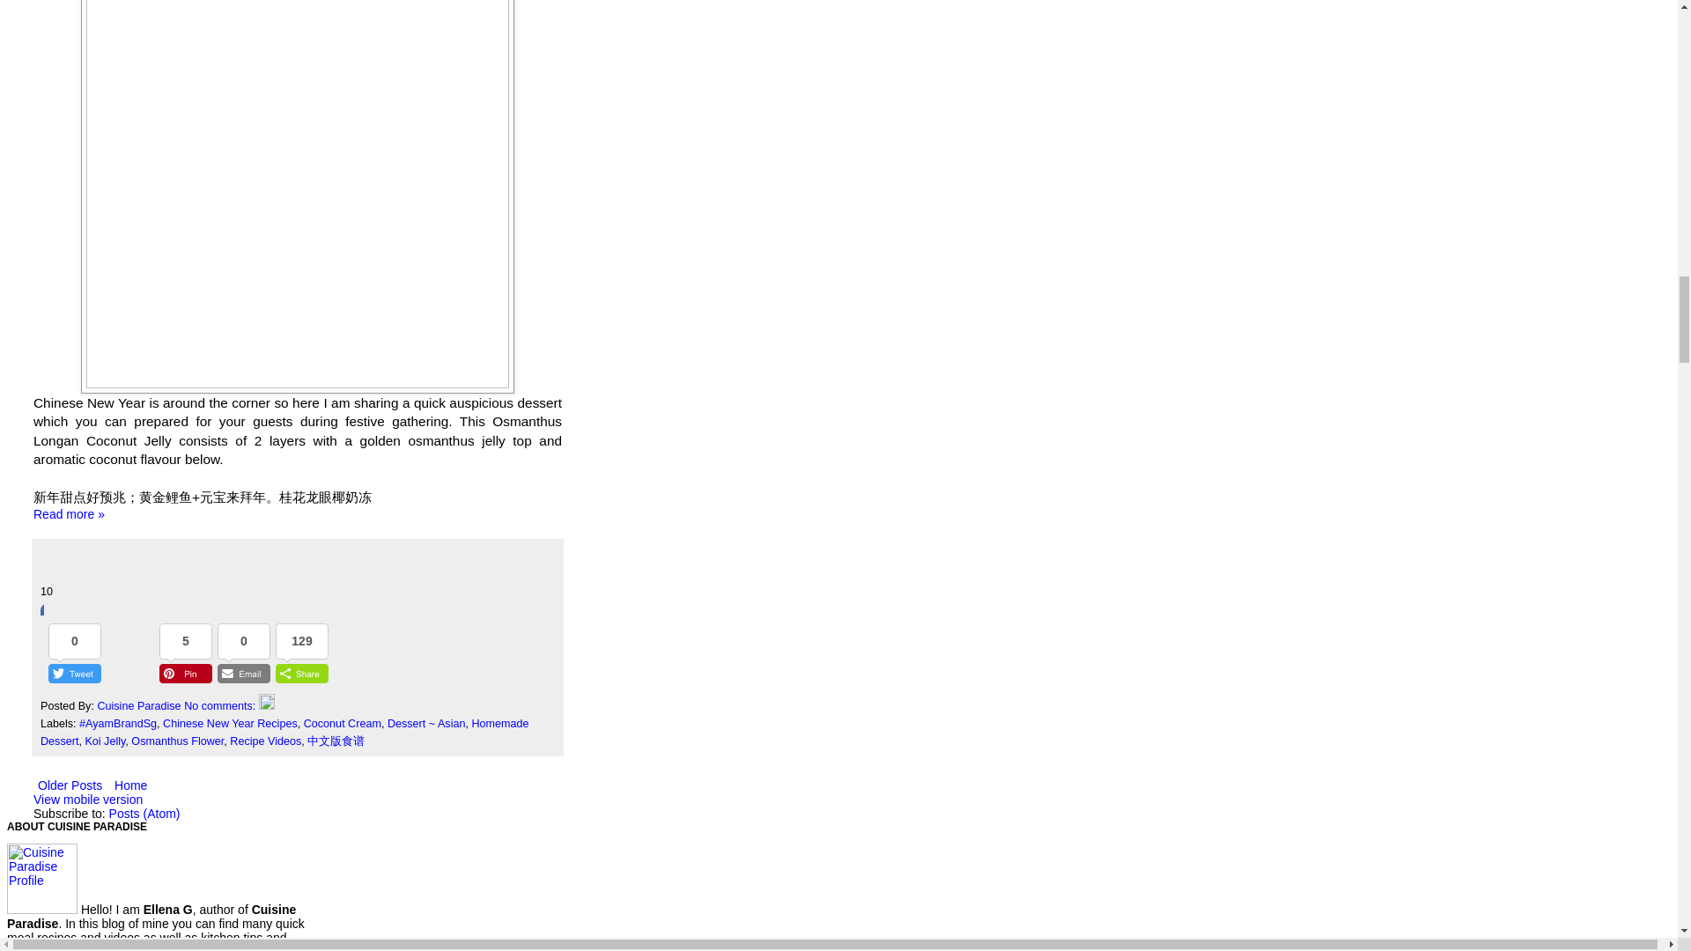 This screenshot has width=1691, height=951. Describe the element at coordinates (42, 878) in the screenshot. I see `Cuisine Paradise Profile` at that location.